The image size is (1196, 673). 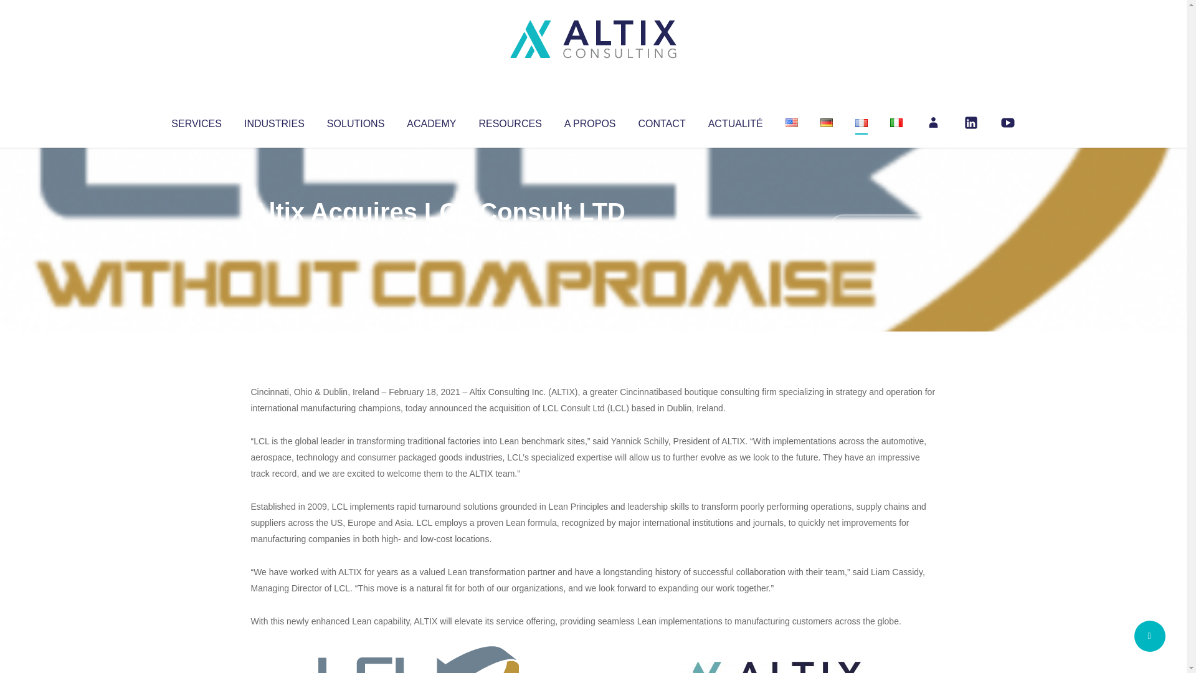 What do you see at coordinates (431, 121) in the screenshot?
I see `ACADEMY` at bounding box center [431, 121].